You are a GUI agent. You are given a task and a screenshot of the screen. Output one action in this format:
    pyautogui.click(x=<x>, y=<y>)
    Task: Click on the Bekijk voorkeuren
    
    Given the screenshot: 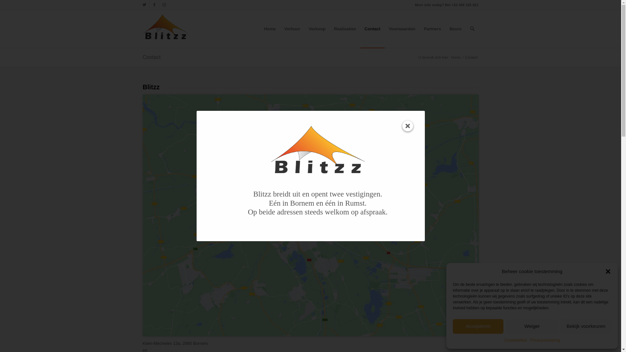 What is the action you would take?
    pyautogui.click(x=586, y=327)
    